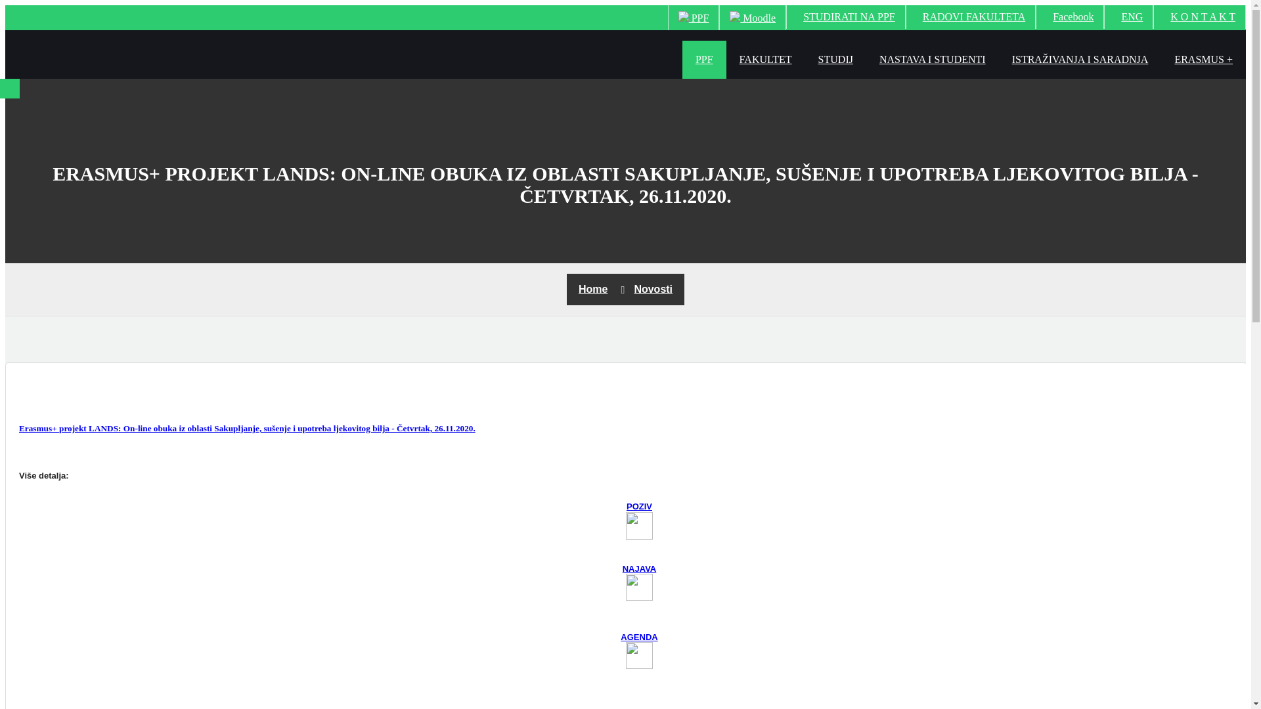 The width and height of the screenshot is (1261, 709). I want to click on NASTAVA I STUDENTI, so click(933, 60).